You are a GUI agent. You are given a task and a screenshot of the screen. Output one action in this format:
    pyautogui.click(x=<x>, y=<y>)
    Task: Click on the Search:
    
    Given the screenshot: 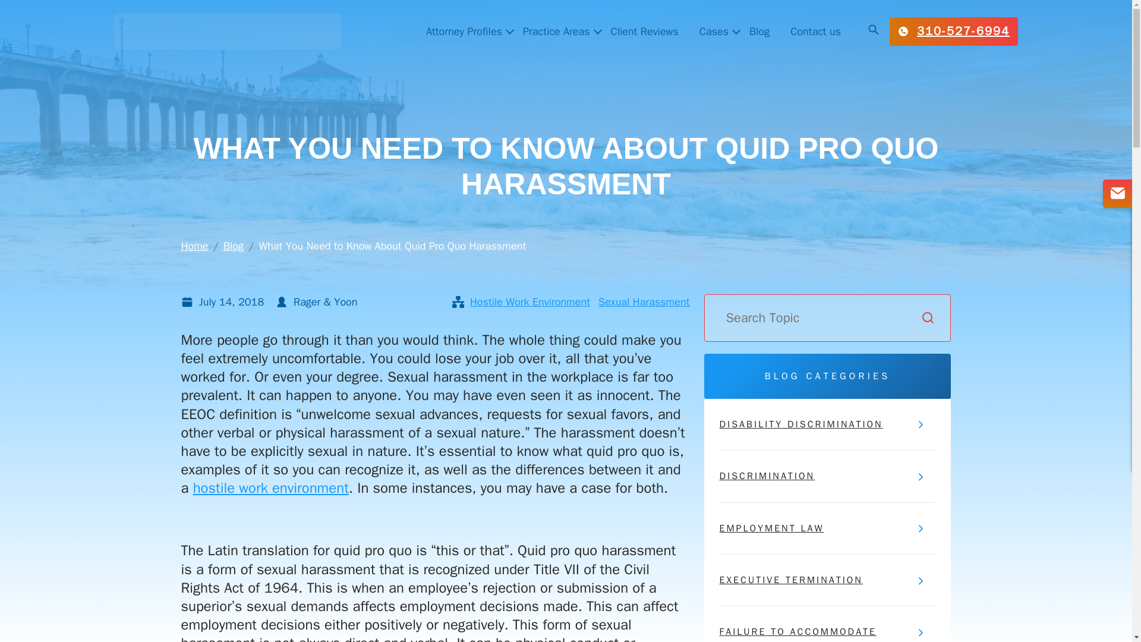 What is the action you would take?
    pyautogui.click(x=827, y=317)
    